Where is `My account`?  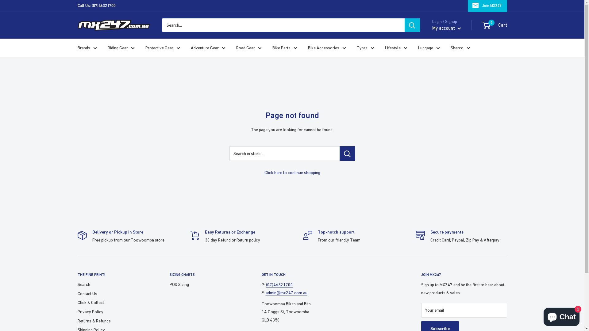 My account is located at coordinates (446, 28).